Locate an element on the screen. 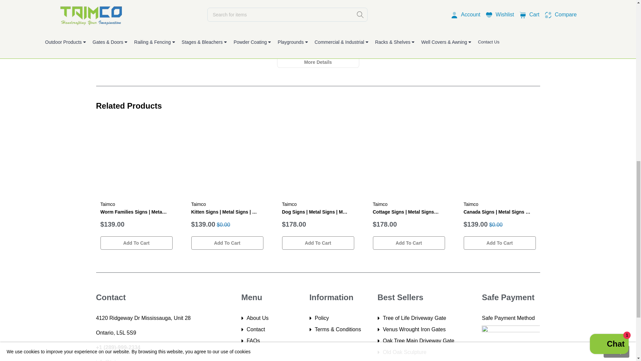 This screenshot has height=361, width=641. Taimco is located at coordinates (289, 204).